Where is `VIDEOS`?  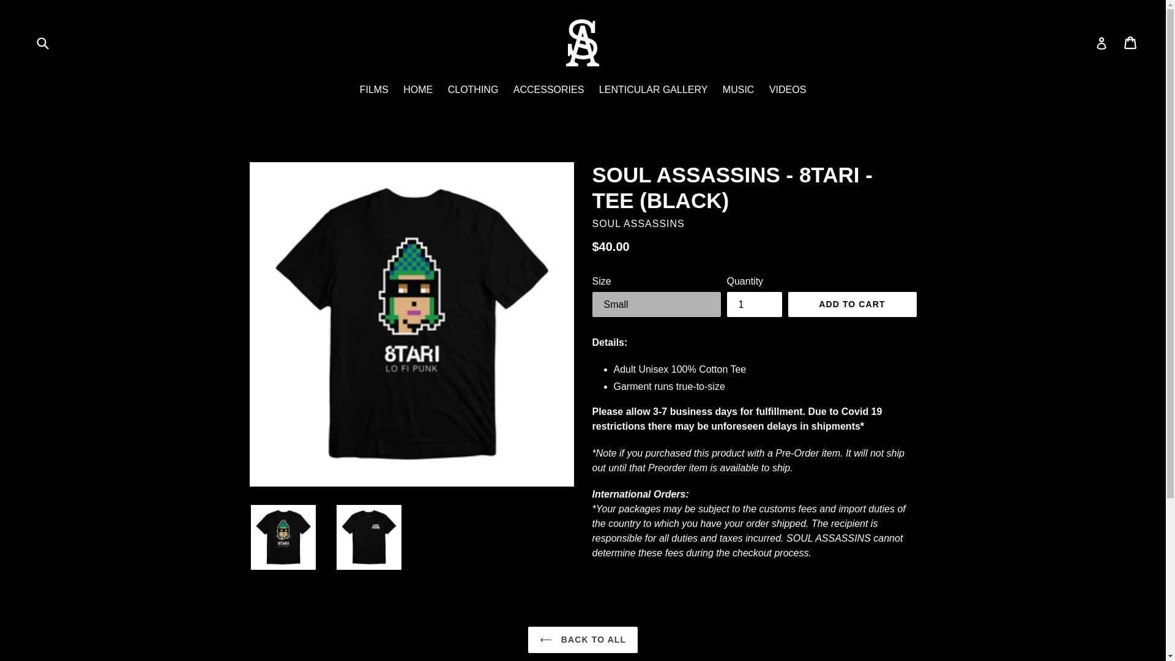 VIDEOS is located at coordinates (787, 91).